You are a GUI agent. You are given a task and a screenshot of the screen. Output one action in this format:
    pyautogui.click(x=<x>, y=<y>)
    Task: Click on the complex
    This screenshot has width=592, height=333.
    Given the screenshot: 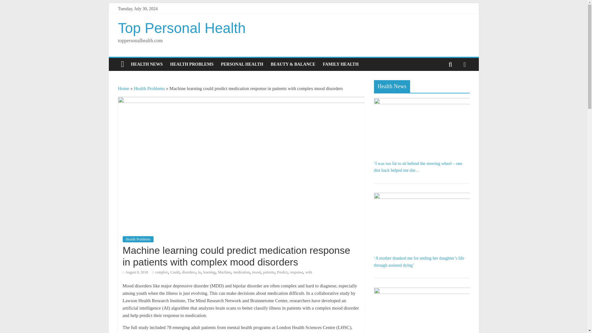 What is the action you would take?
    pyautogui.click(x=161, y=272)
    